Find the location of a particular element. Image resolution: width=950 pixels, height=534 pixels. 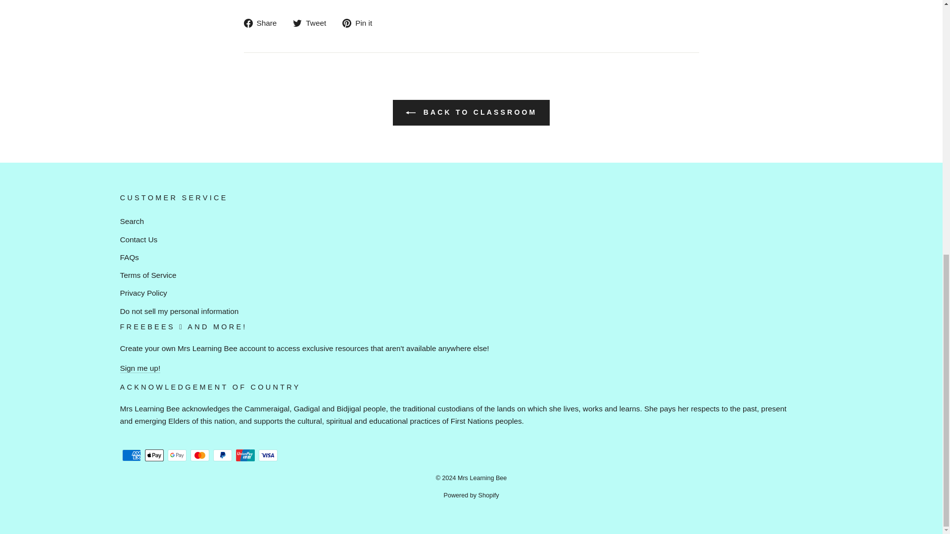

Create a new Miss Learning Bee account! is located at coordinates (140, 368).